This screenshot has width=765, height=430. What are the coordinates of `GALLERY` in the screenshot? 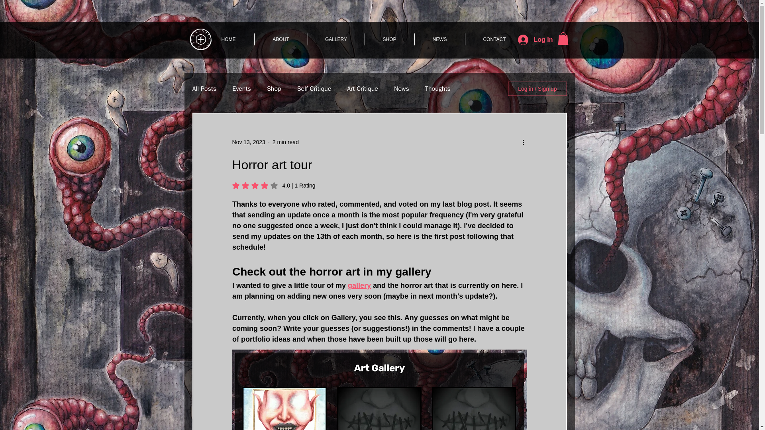 It's located at (335, 39).